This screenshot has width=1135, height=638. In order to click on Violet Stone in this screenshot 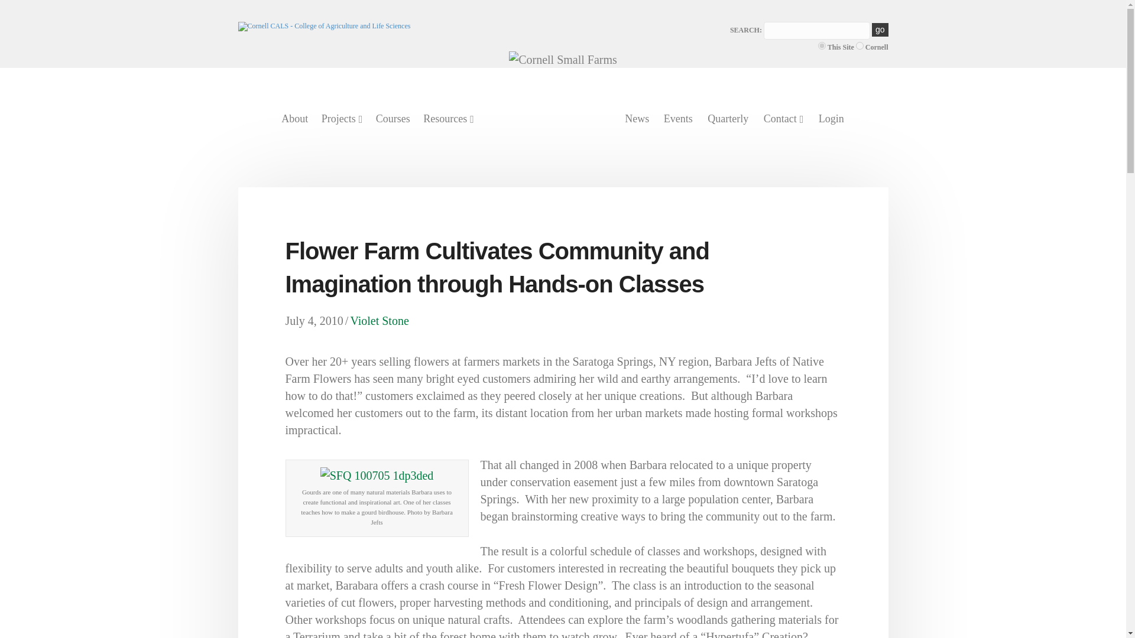, I will do `click(379, 321)`.